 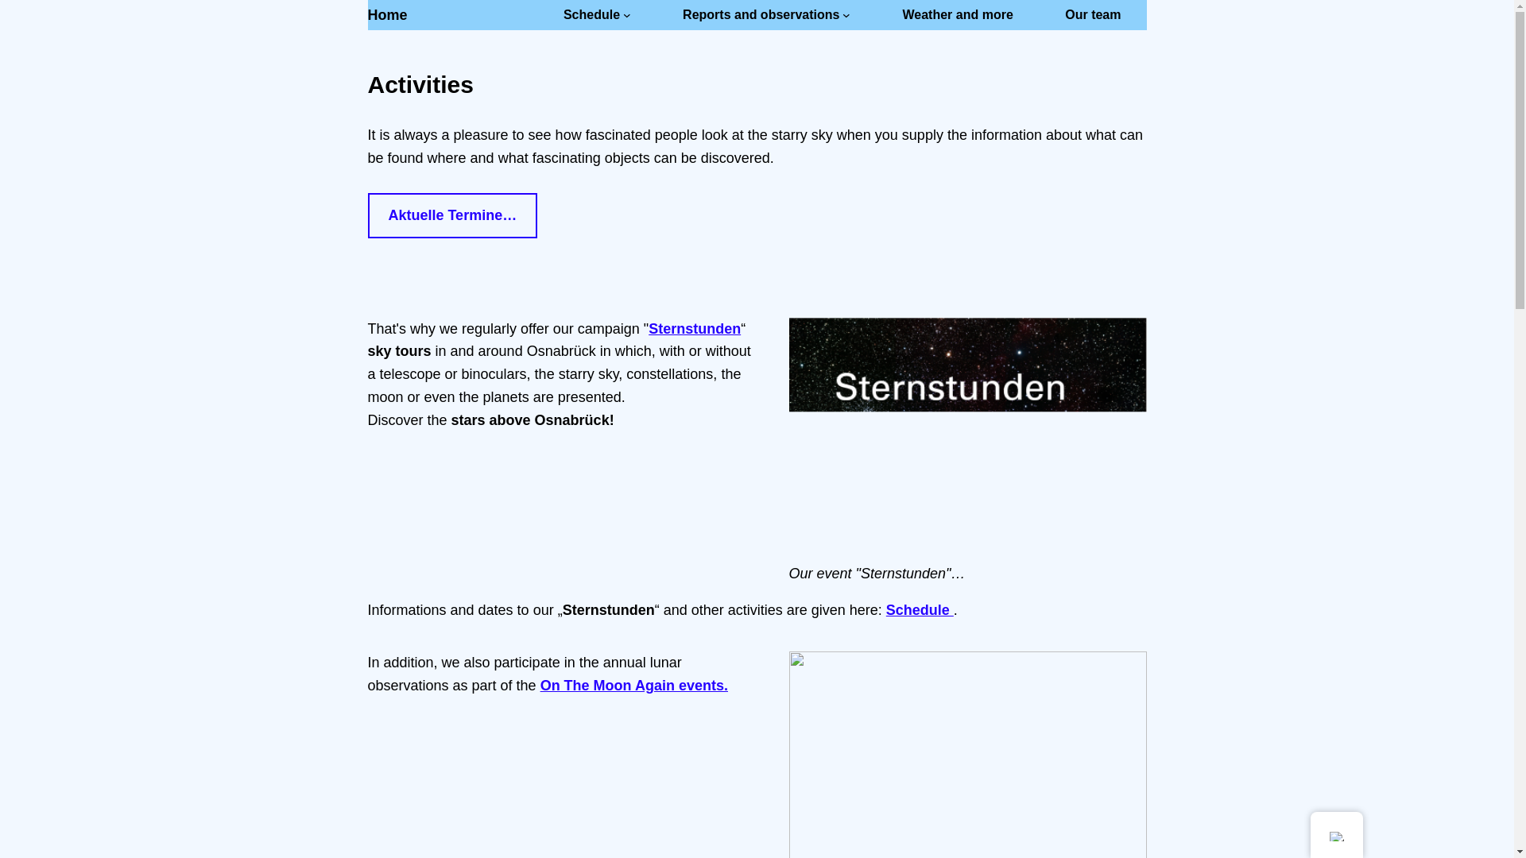 I want to click on German, so click(x=1335, y=836).